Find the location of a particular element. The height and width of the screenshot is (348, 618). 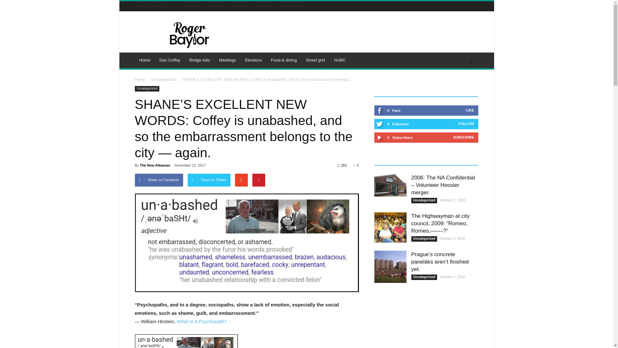

Twitter is located at coordinates (458, 6).